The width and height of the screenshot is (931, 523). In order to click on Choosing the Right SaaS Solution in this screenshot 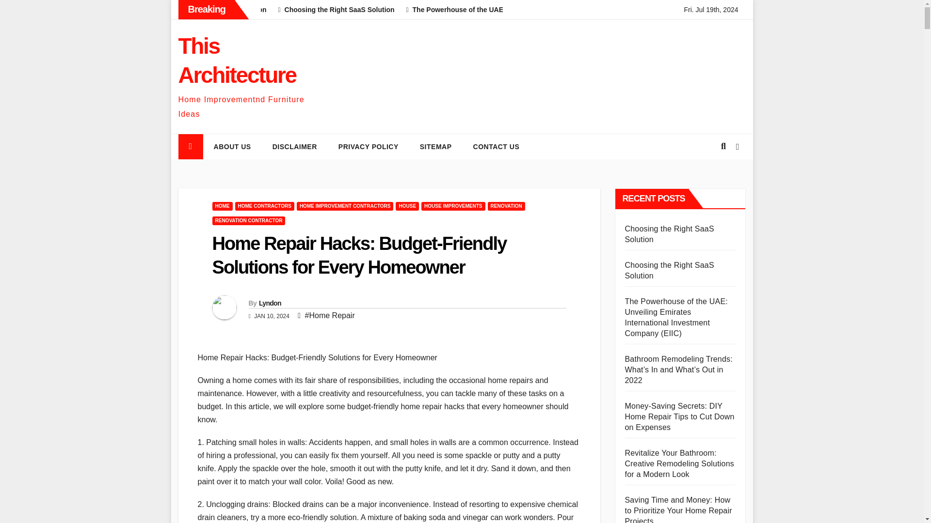, I will do `click(449, 10)`.